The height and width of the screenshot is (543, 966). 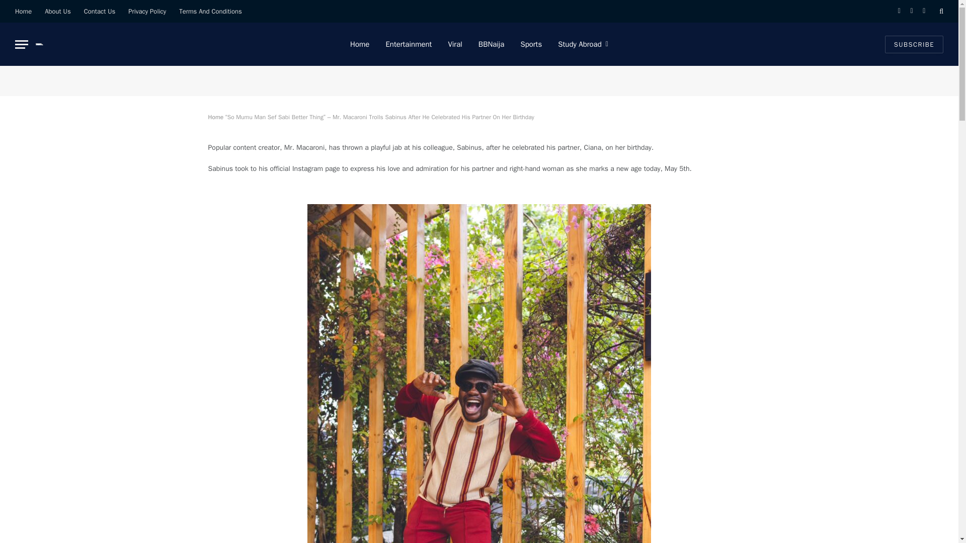 What do you see at coordinates (23, 11) in the screenshot?
I see `Home` at bounding box center [23, 11].